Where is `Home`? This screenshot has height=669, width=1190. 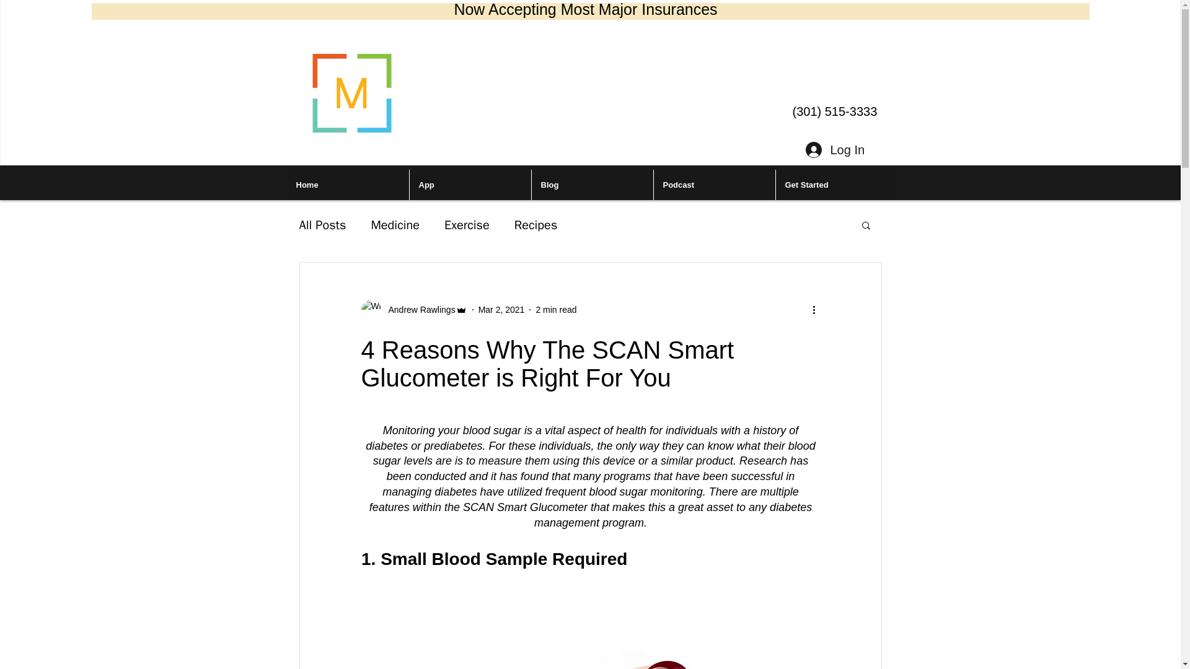
Home is located at coordinates (347, 185).